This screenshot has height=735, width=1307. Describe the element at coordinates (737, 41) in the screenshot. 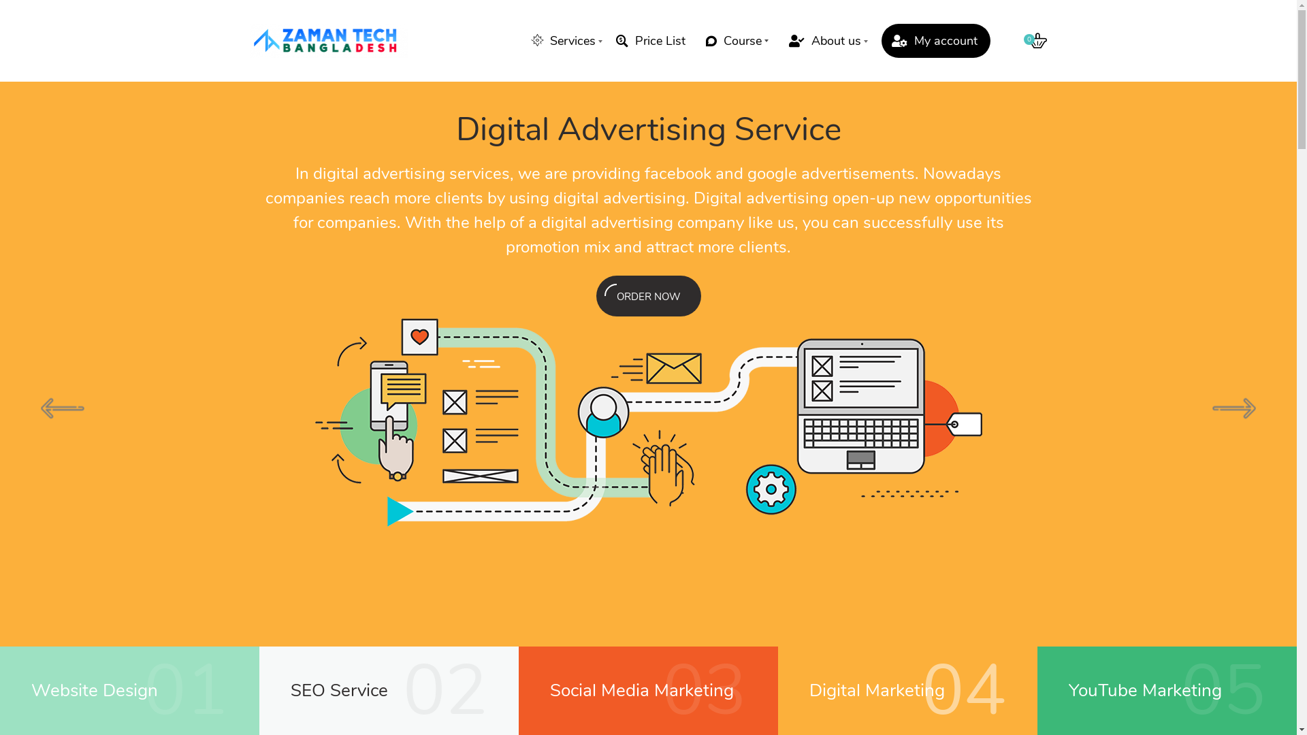

I see `Course` at that location.